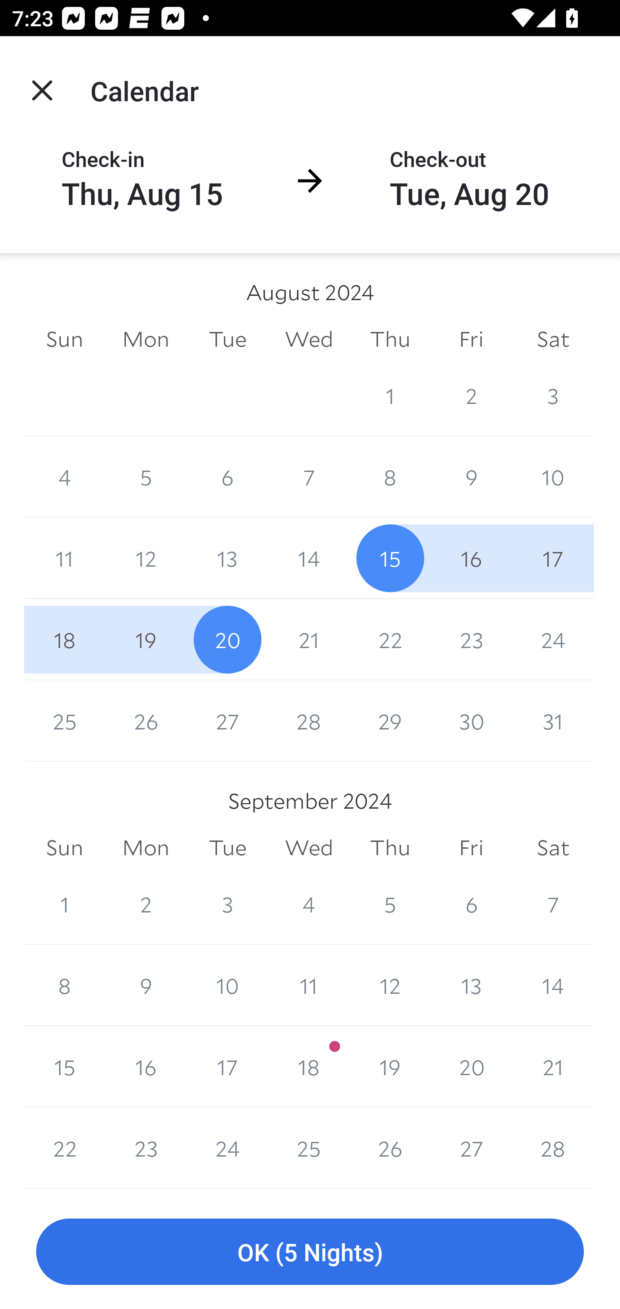  Describe the element at coordinates (471, 848) in the screenshot. I see `Fri` at that location.